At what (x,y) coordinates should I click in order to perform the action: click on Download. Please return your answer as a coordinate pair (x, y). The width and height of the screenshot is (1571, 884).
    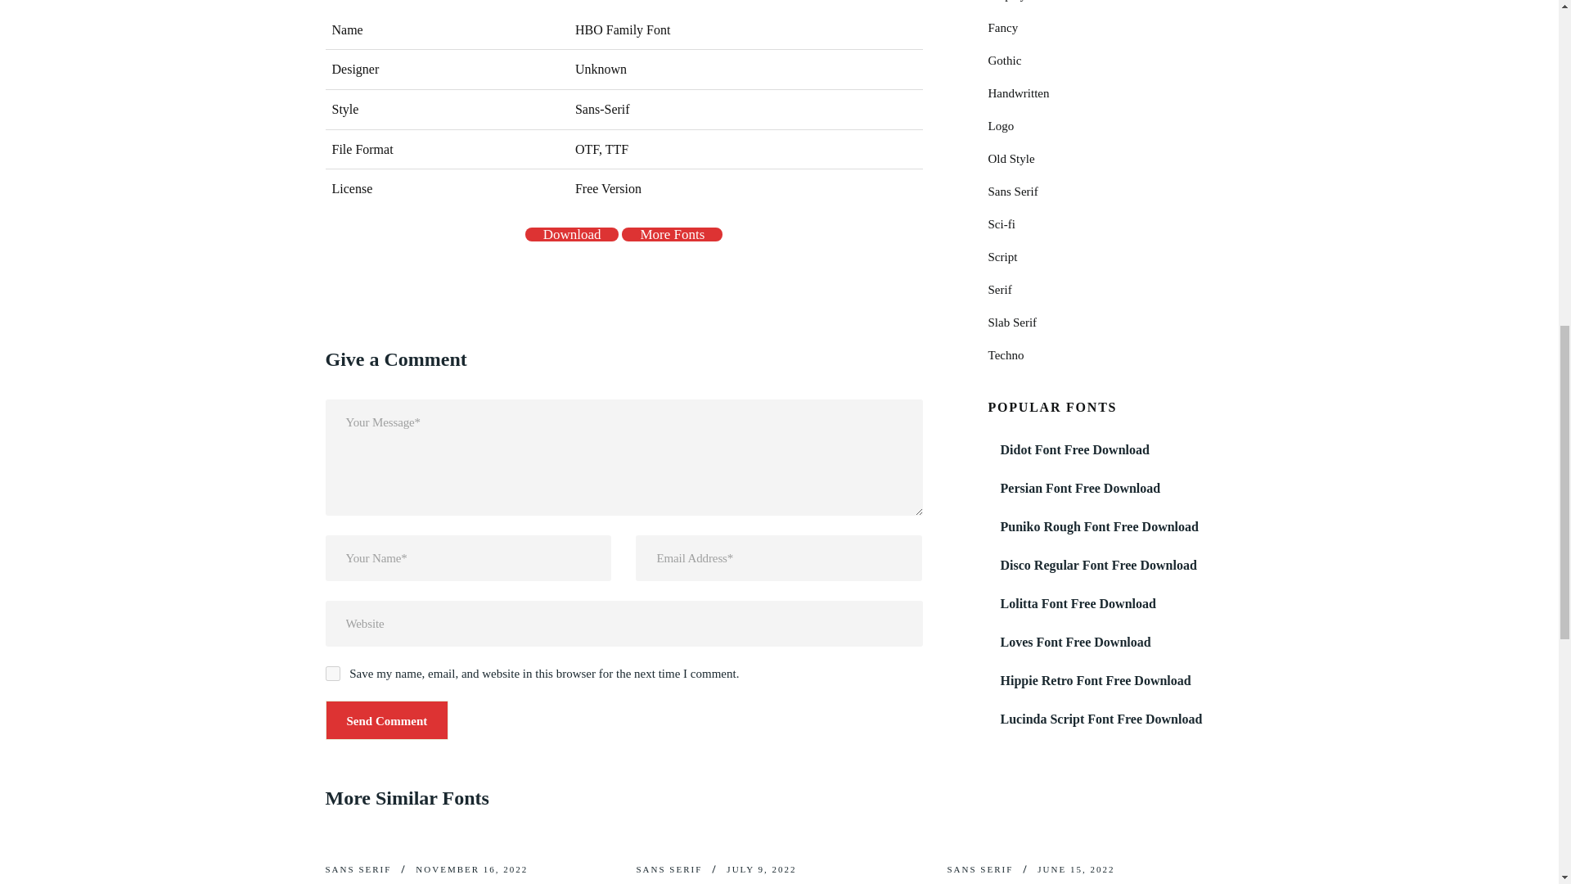
    Looking at the image, I should click on (571, 234).